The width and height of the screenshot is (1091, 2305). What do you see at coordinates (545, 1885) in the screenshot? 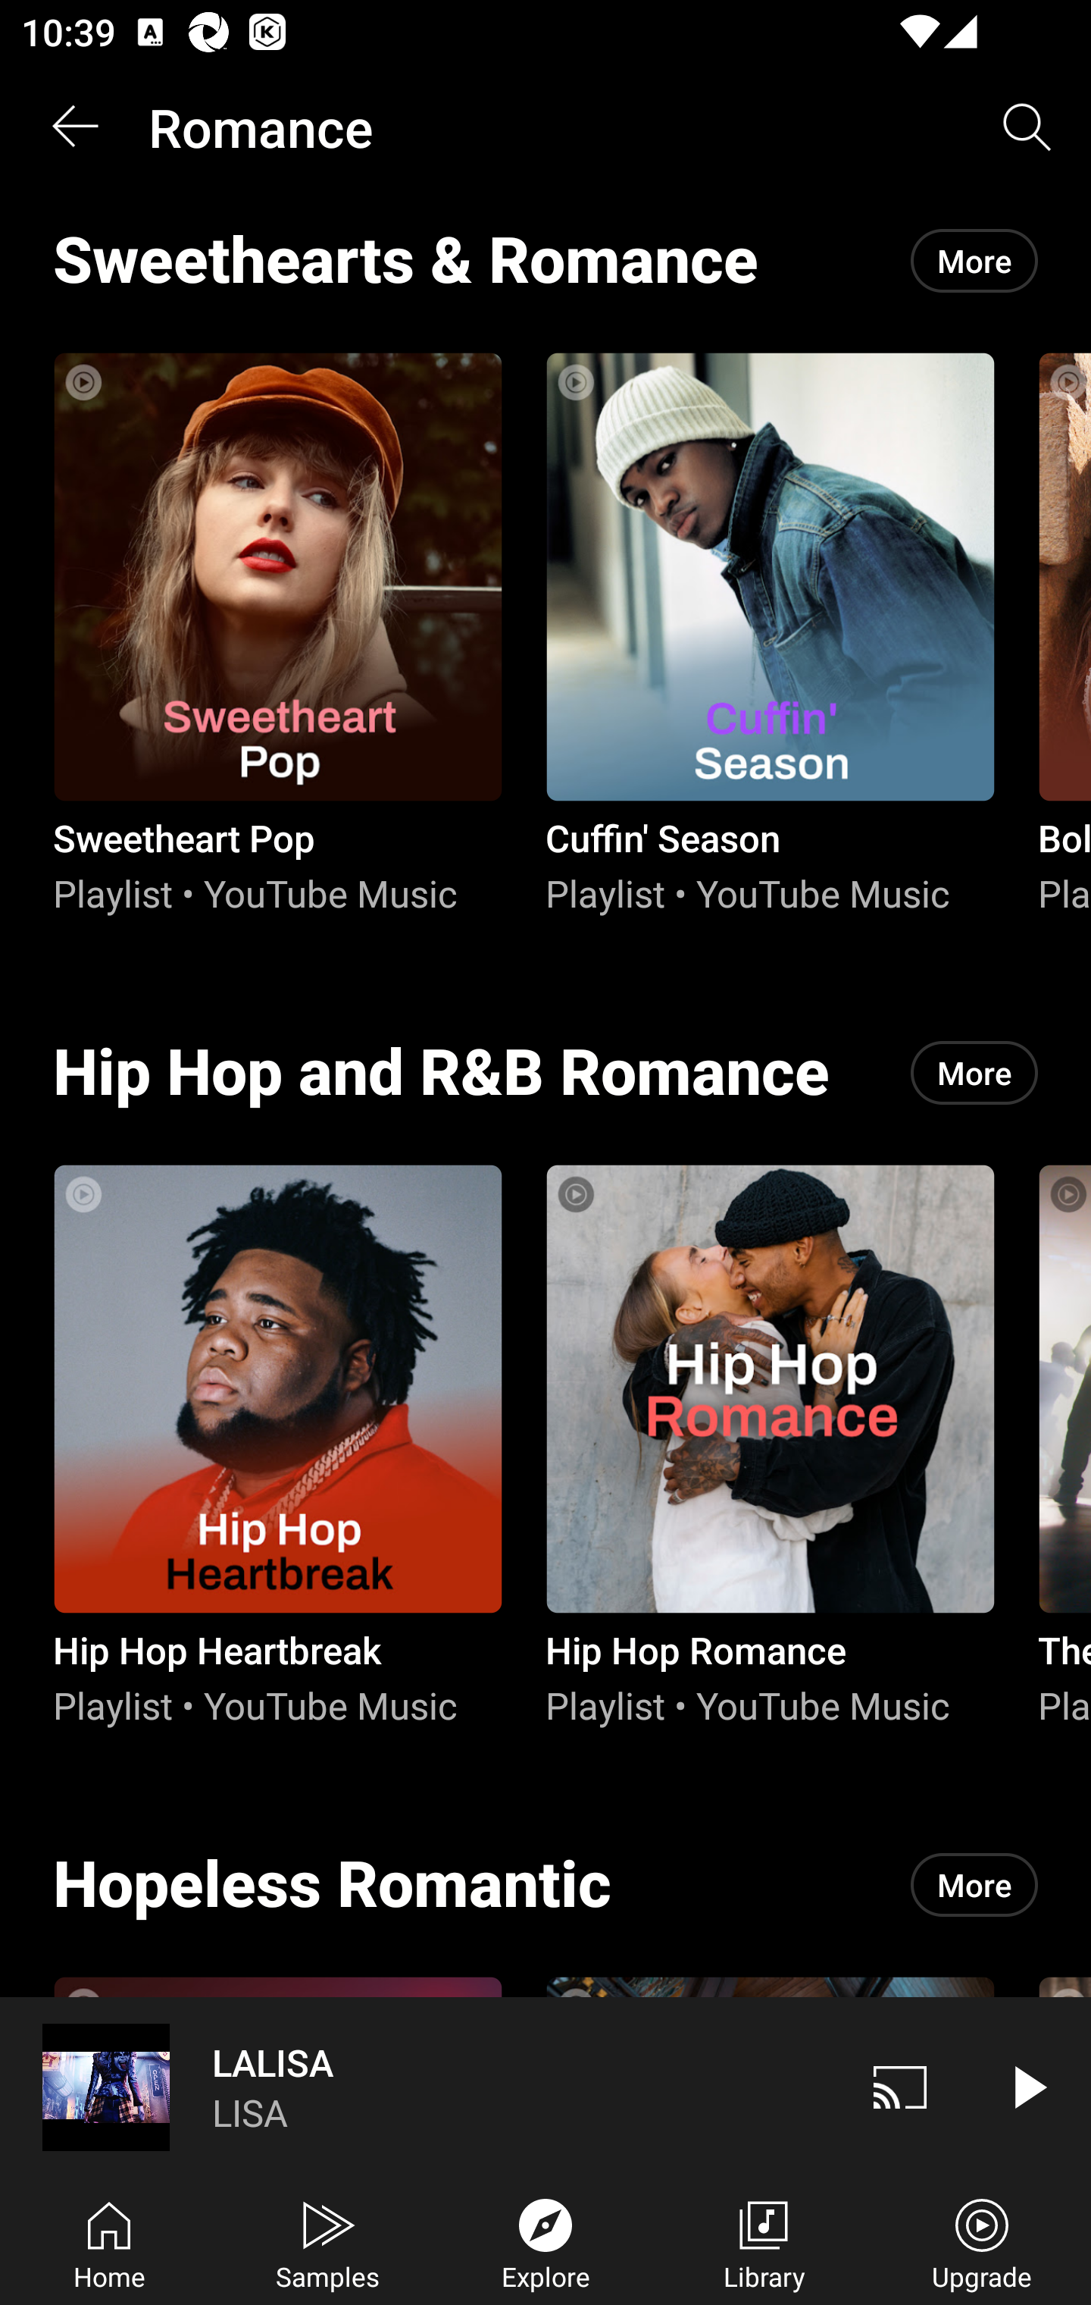
I see `Hopeless Romantic Hopeless Romantic More More` at bounding box center [545, 1885].